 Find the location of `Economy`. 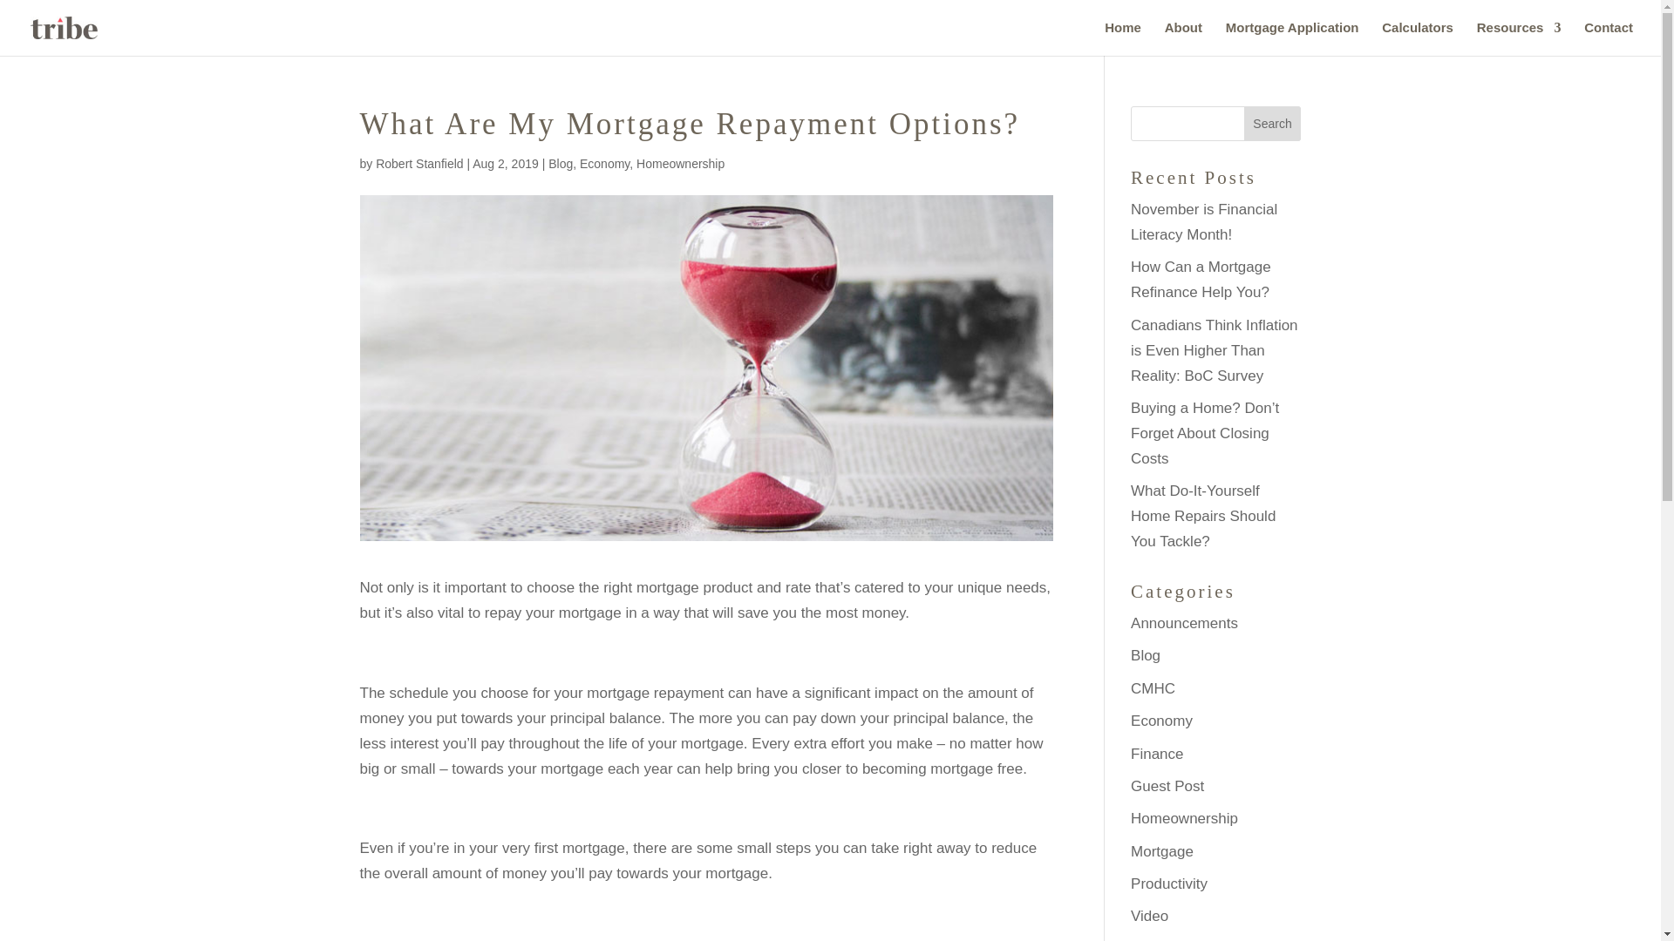

Economy is located at coordinates (603, 164).